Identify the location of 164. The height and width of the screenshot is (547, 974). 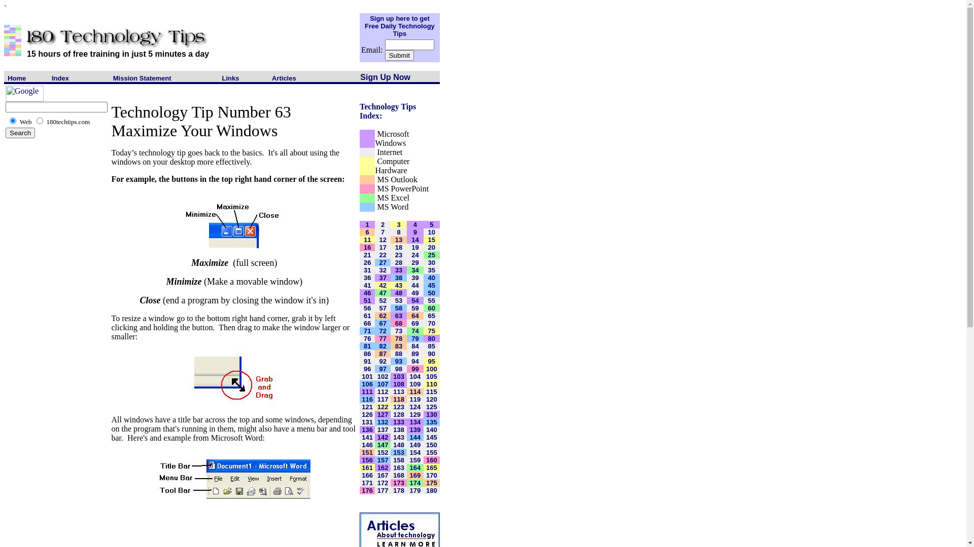
(415, 467).